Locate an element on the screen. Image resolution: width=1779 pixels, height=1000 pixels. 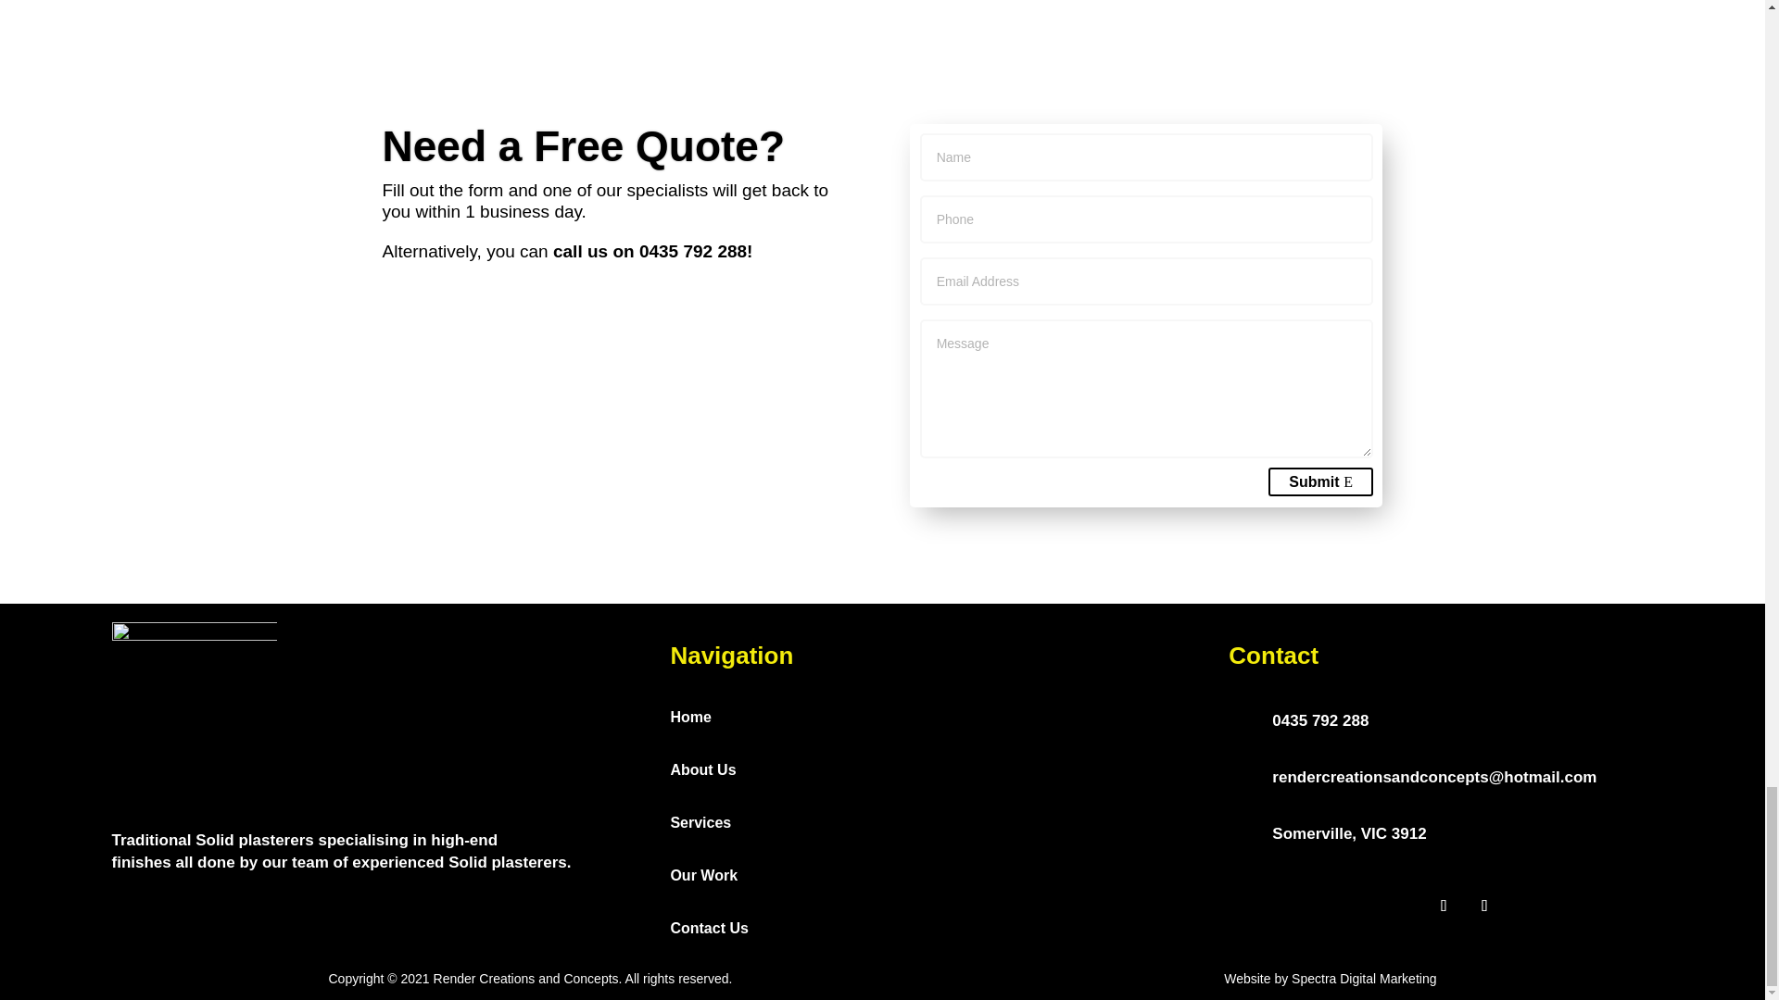
Follow on Facebook is located at coordinates (1444, 906).